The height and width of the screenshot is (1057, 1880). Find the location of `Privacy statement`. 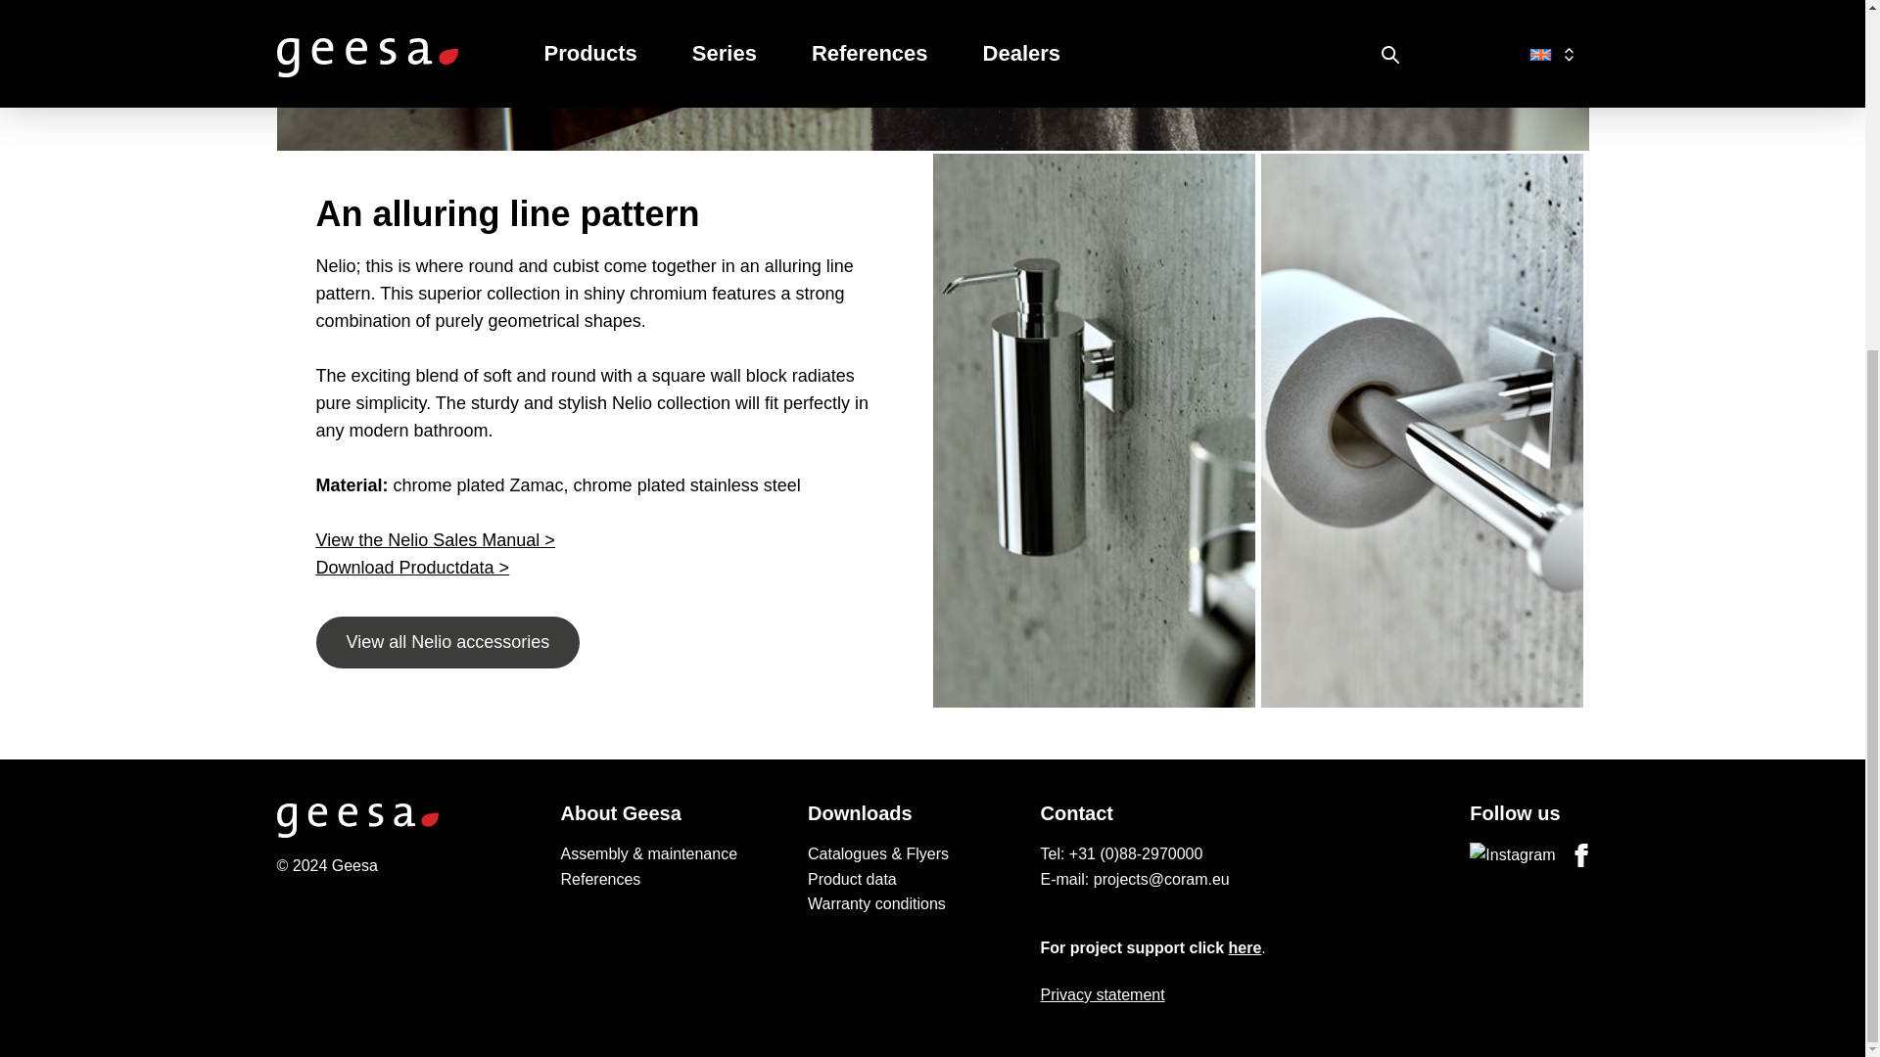

Privacy statement is located at coordinates (1171, 995).